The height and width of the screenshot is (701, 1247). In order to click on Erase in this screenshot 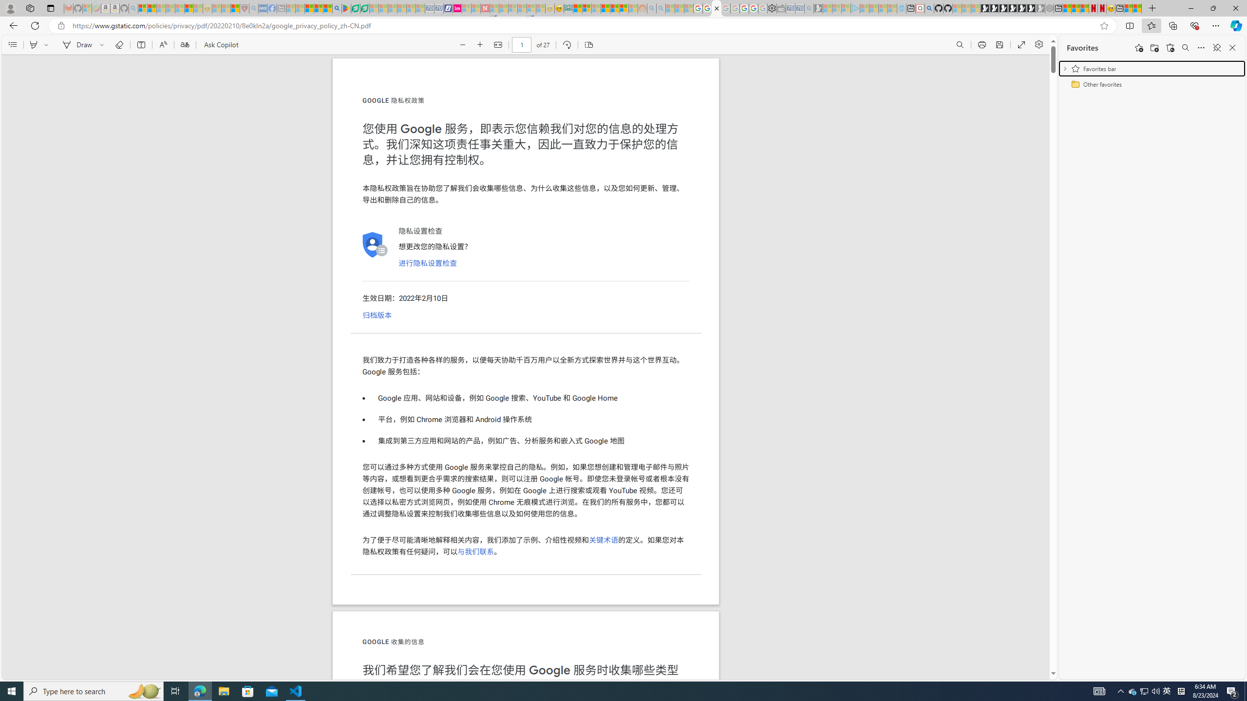, I will do `click(119, 45)`.